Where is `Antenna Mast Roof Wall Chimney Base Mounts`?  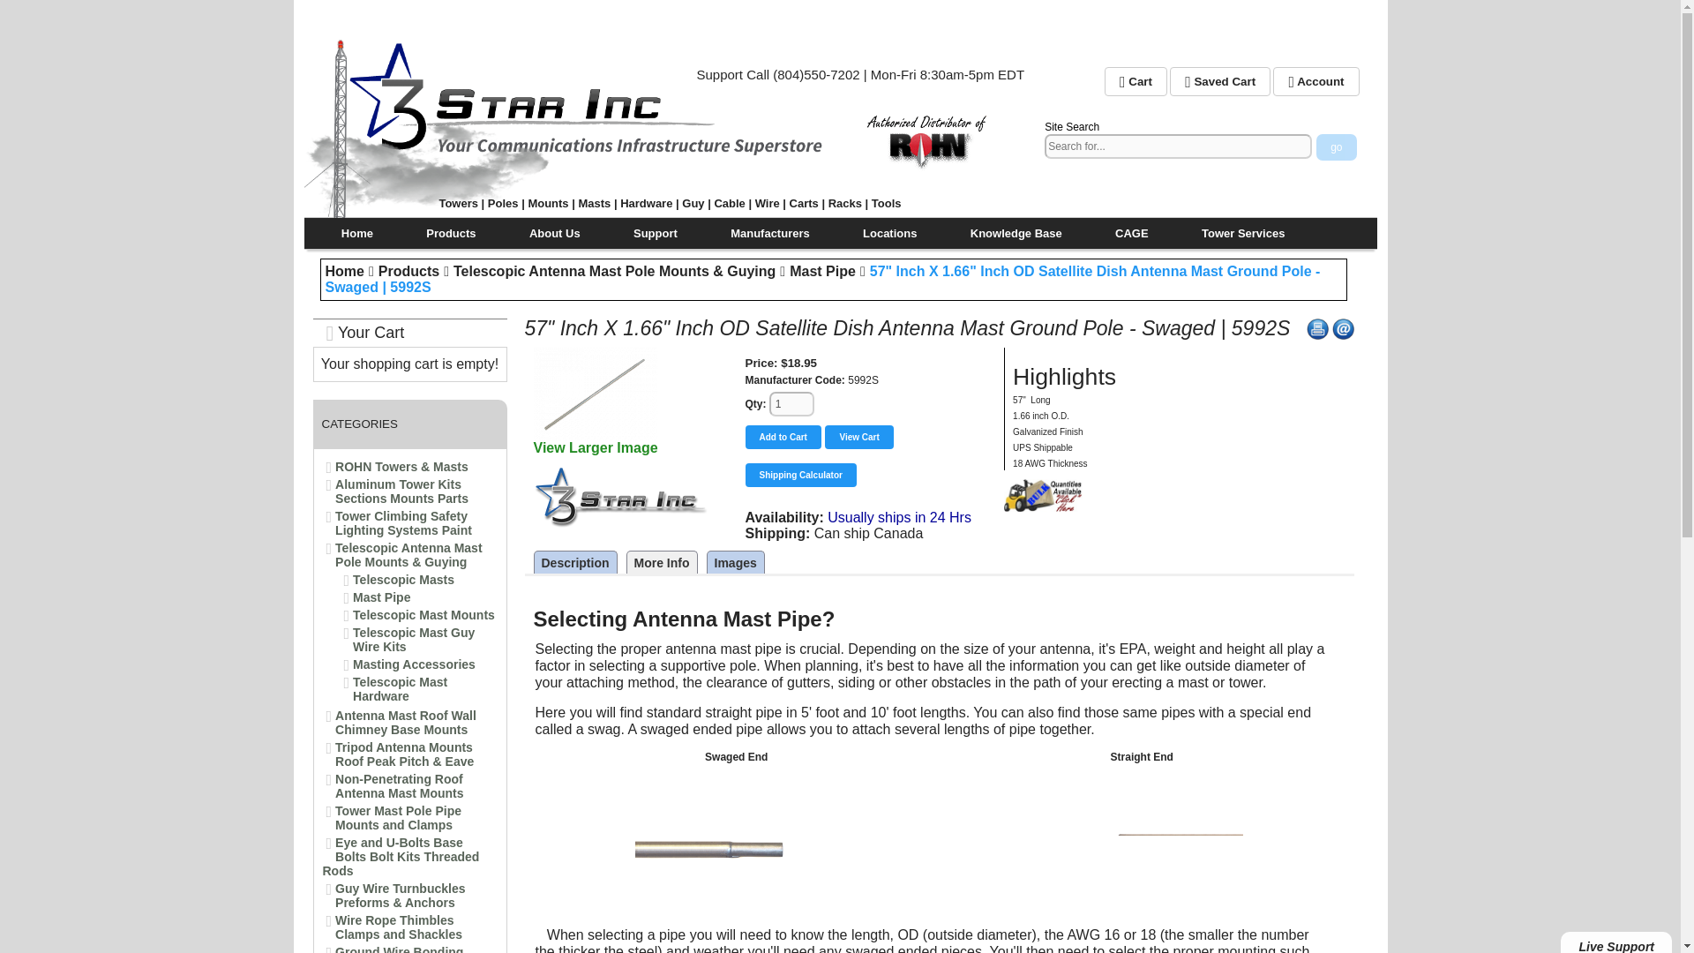 Antenna Mast Roof Wall Chimney Base Mounts is located at coordinates (406, 722).